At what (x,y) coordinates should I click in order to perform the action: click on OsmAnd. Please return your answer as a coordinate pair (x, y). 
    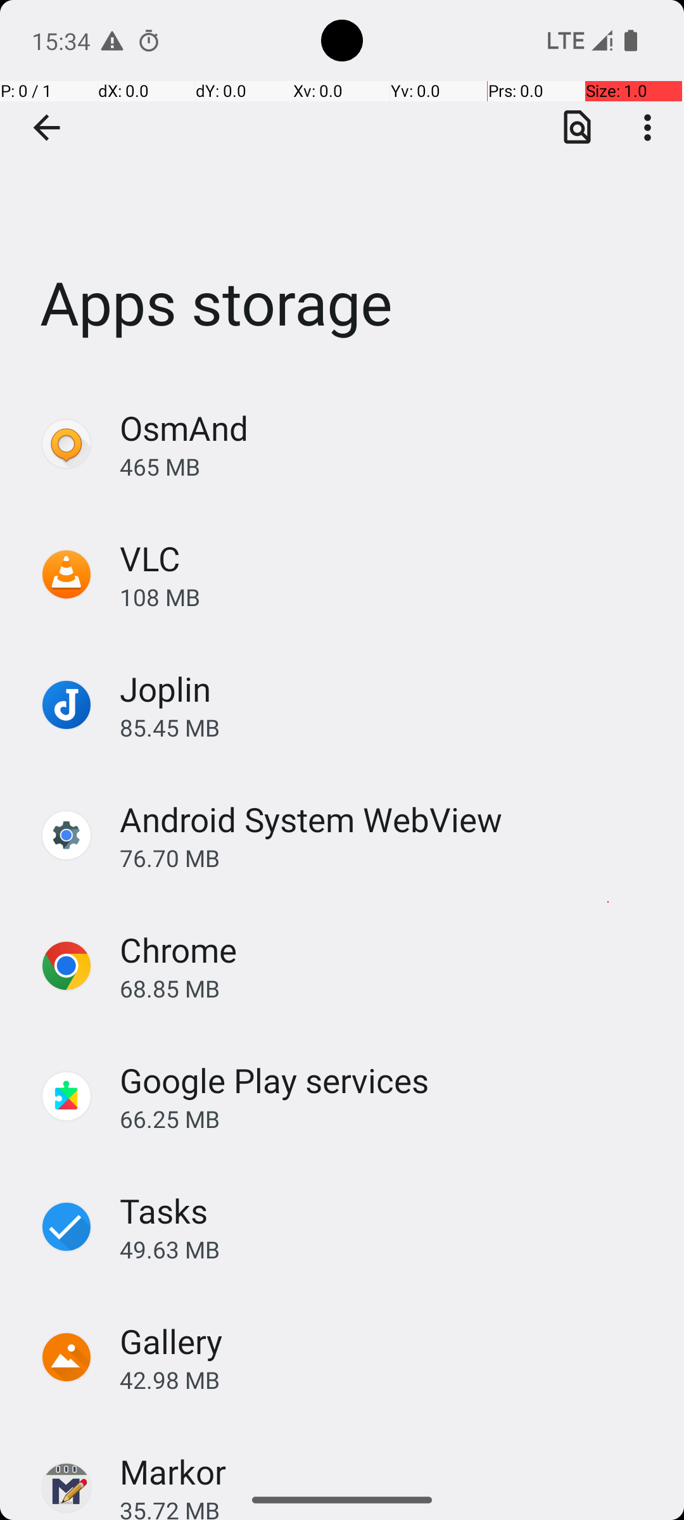
    Looking at the image, I should click on (184, 428).